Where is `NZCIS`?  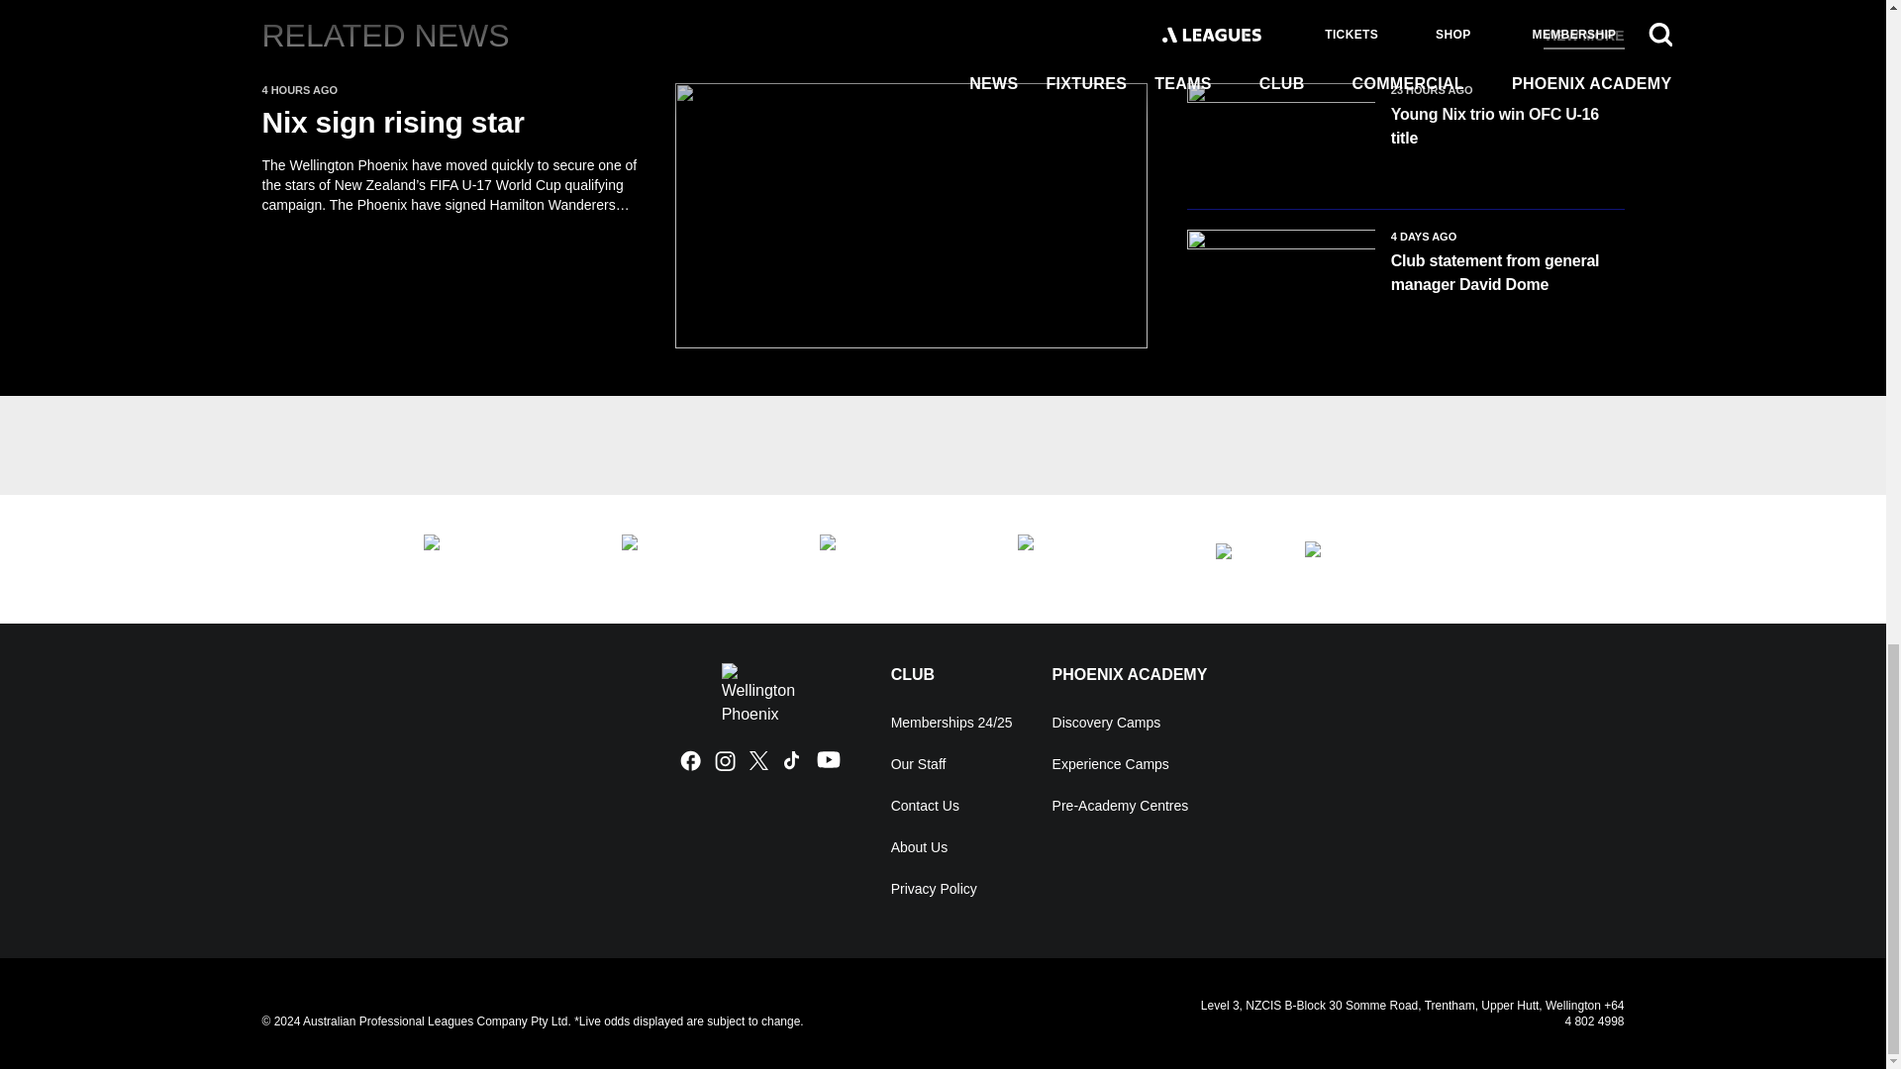 NZCIS is located at coordinates (503, 558).